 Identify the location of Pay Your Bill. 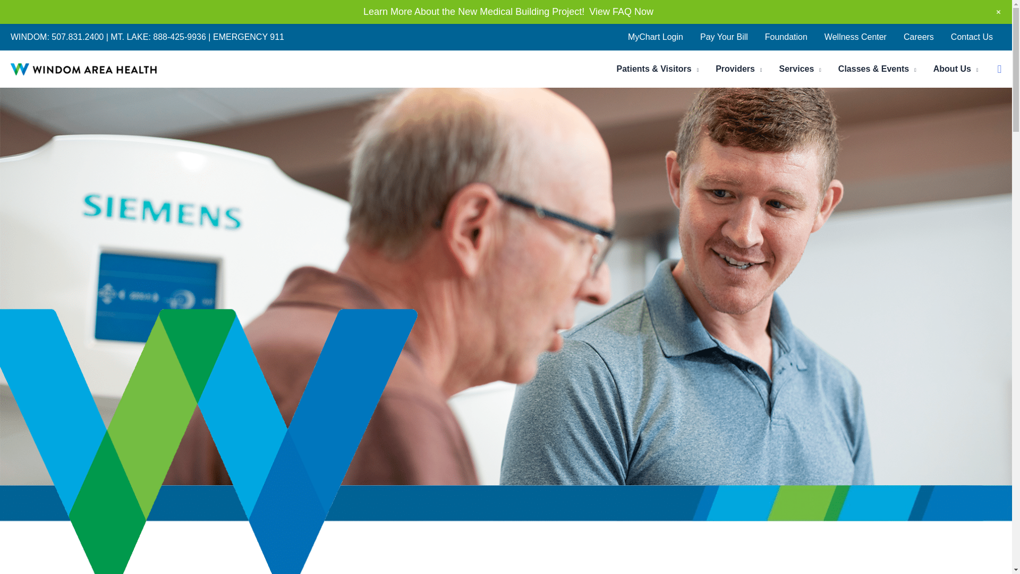
(724, 37).